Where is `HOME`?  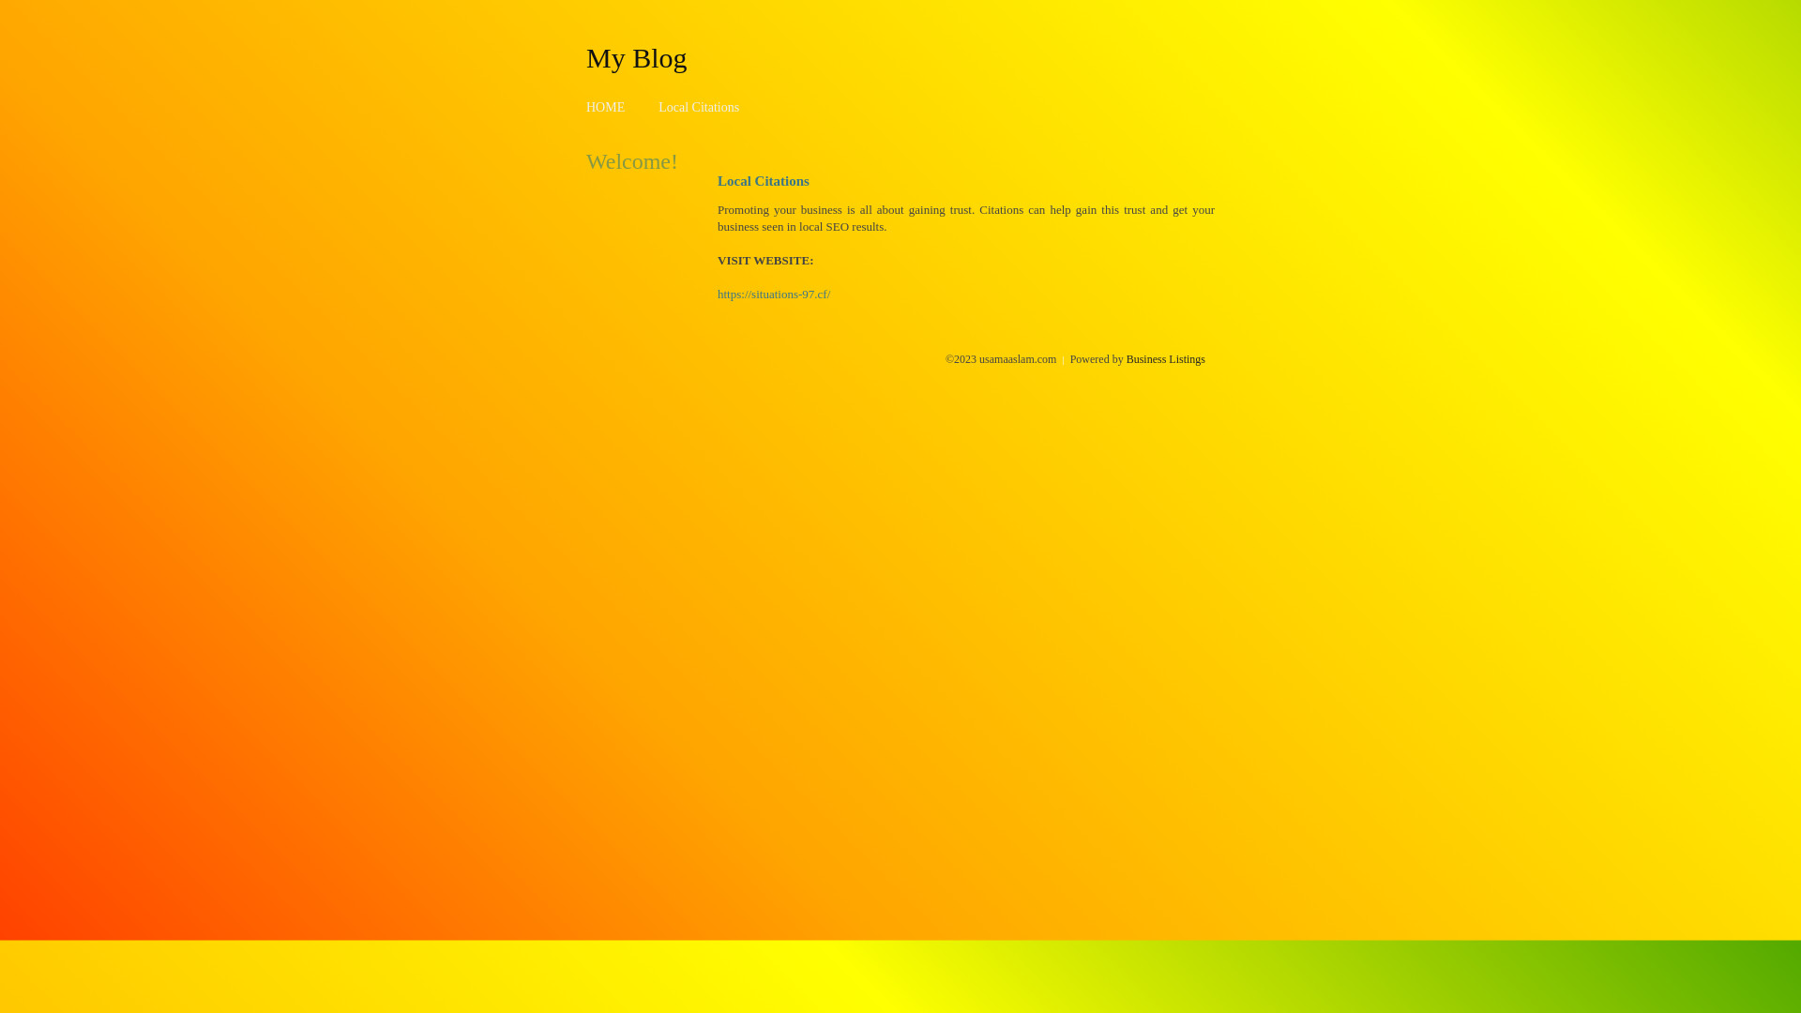 HOME is located at coordinates (606, 107).